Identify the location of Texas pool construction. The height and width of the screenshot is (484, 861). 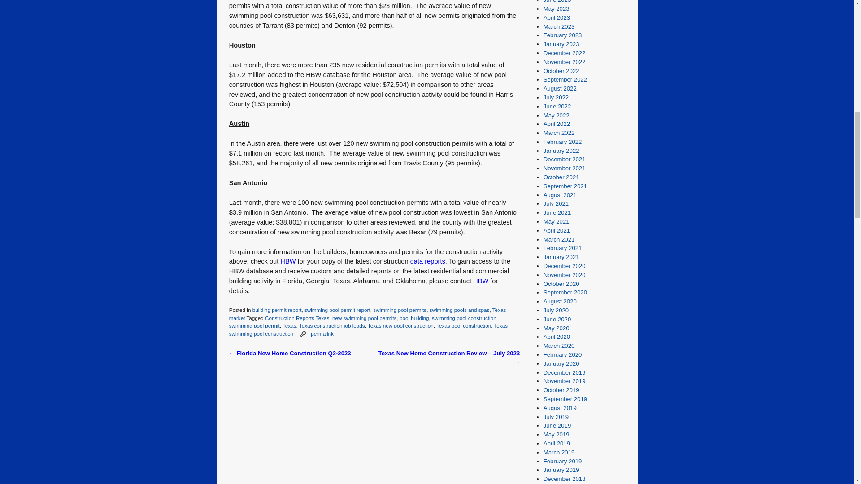
(464, 325).